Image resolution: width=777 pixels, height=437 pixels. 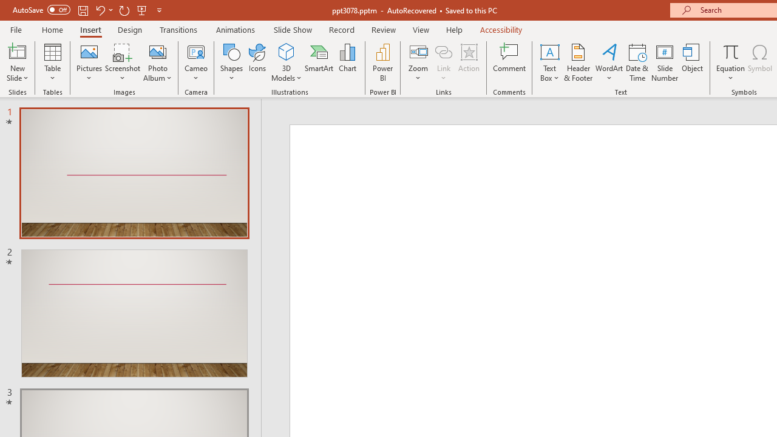 I want to click on Equation, so click(x=731, y=62).